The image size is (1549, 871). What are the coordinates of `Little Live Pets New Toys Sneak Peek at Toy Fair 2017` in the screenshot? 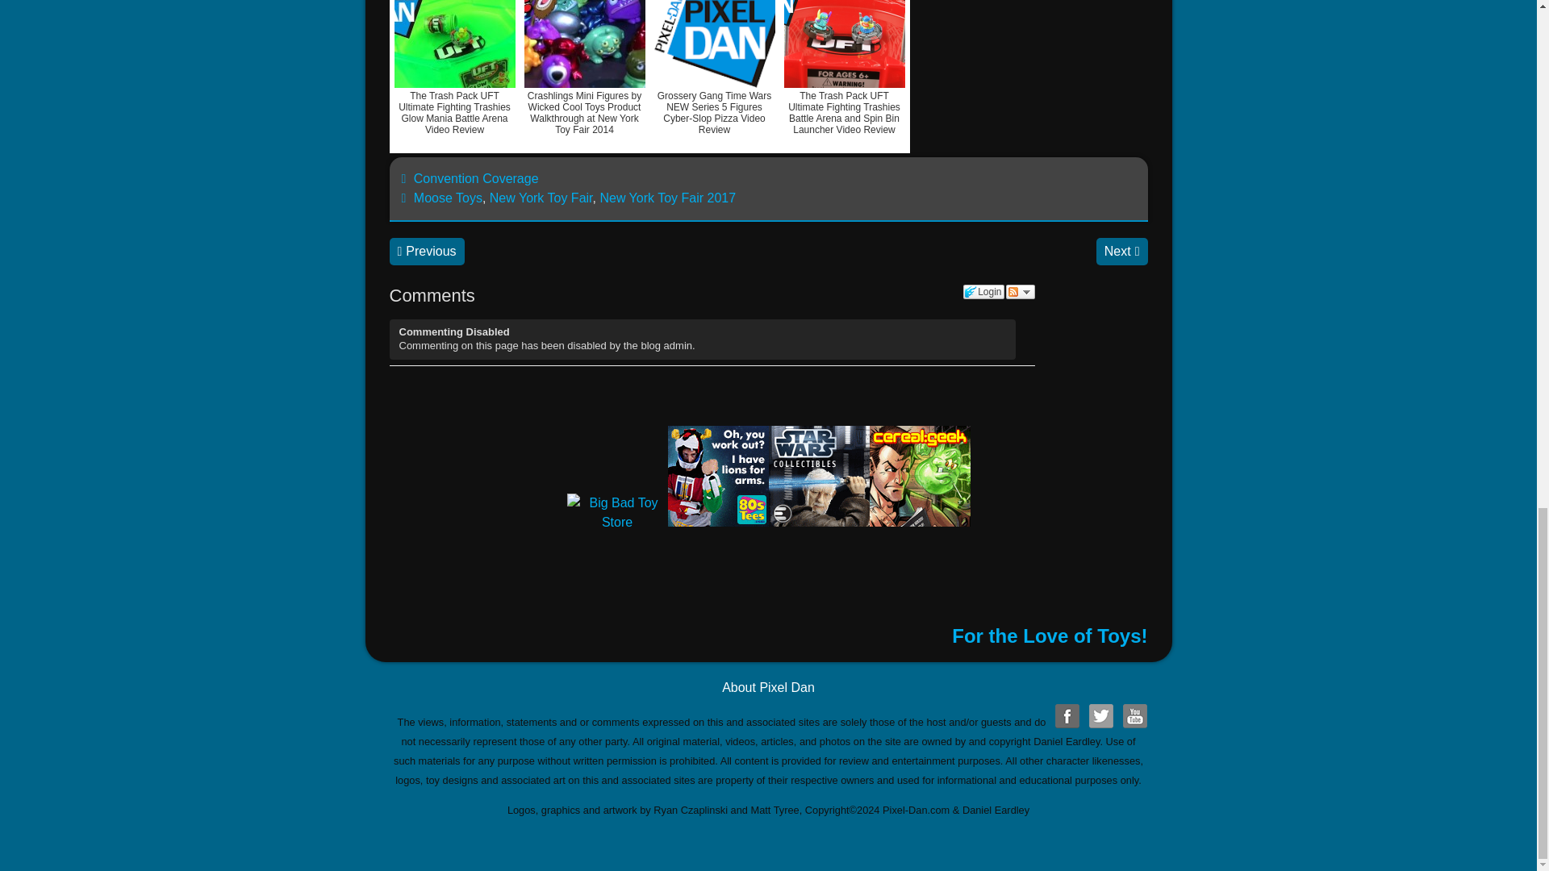 It's located at (426, 252).